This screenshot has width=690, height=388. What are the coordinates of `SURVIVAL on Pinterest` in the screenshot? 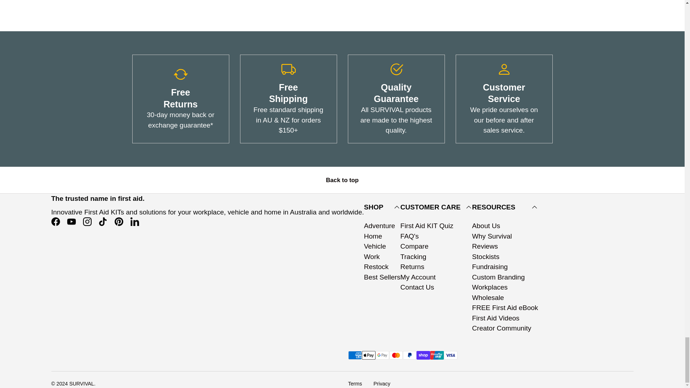 It's located at (118, 222).